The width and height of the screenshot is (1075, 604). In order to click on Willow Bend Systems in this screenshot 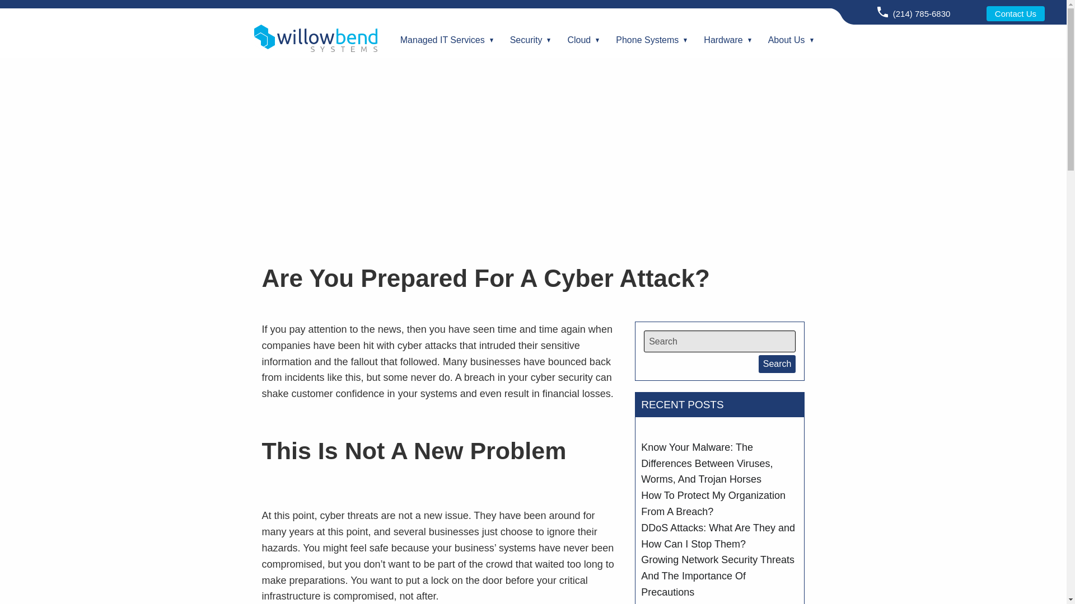, I will do `click(315, 37)`.